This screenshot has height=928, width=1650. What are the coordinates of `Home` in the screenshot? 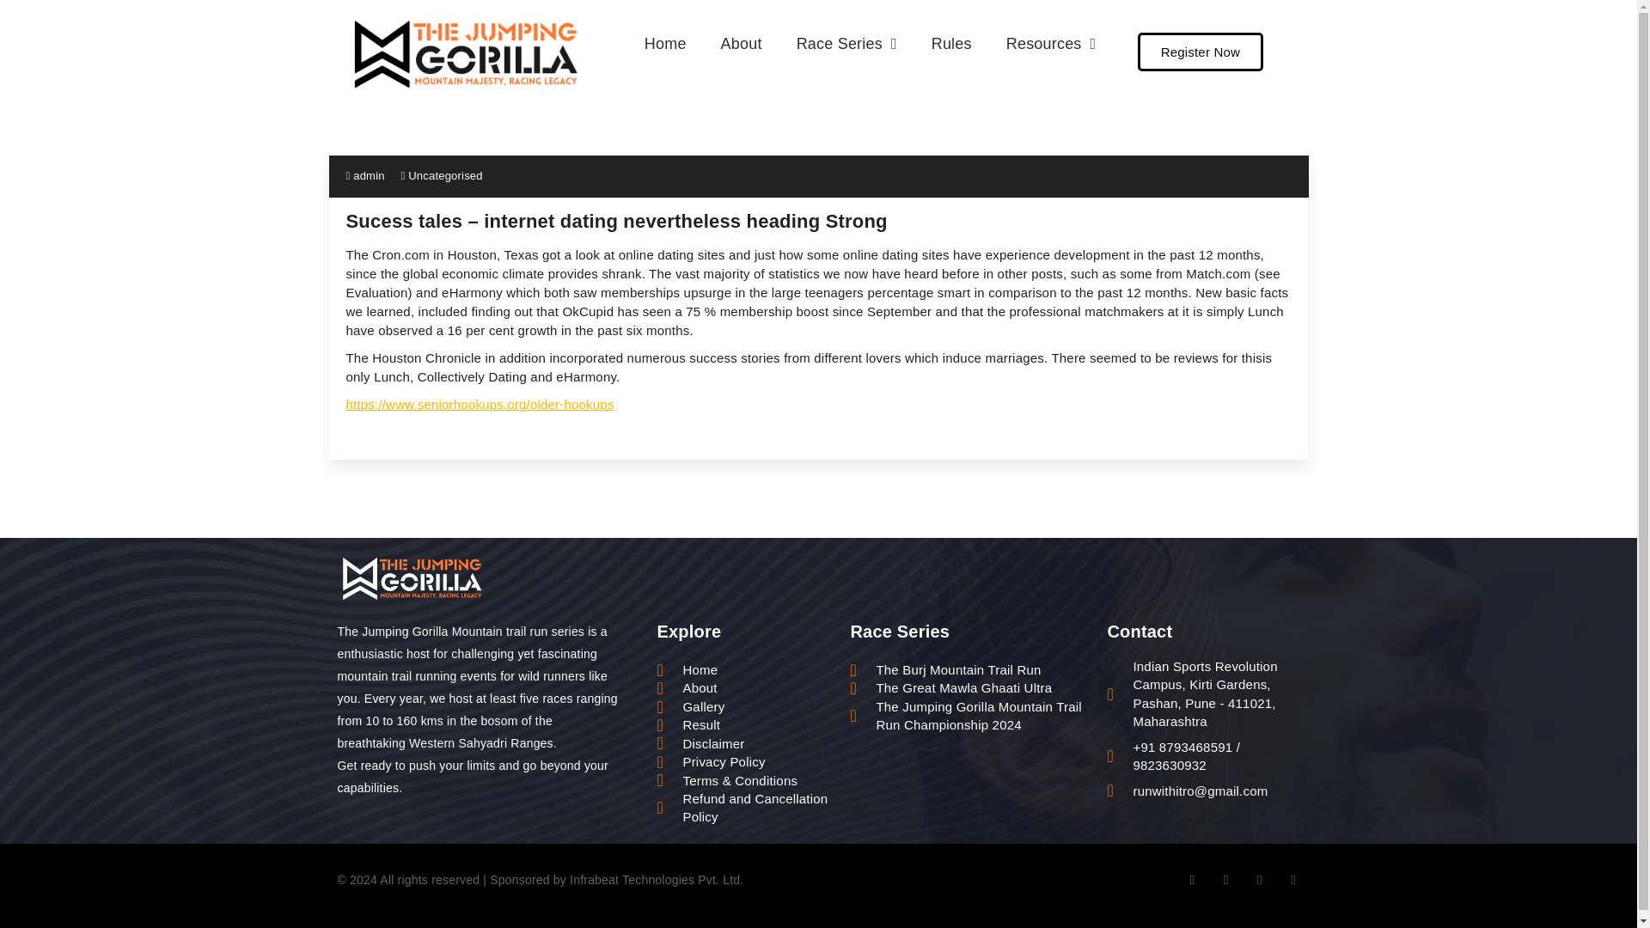 It's located at (665, 43).